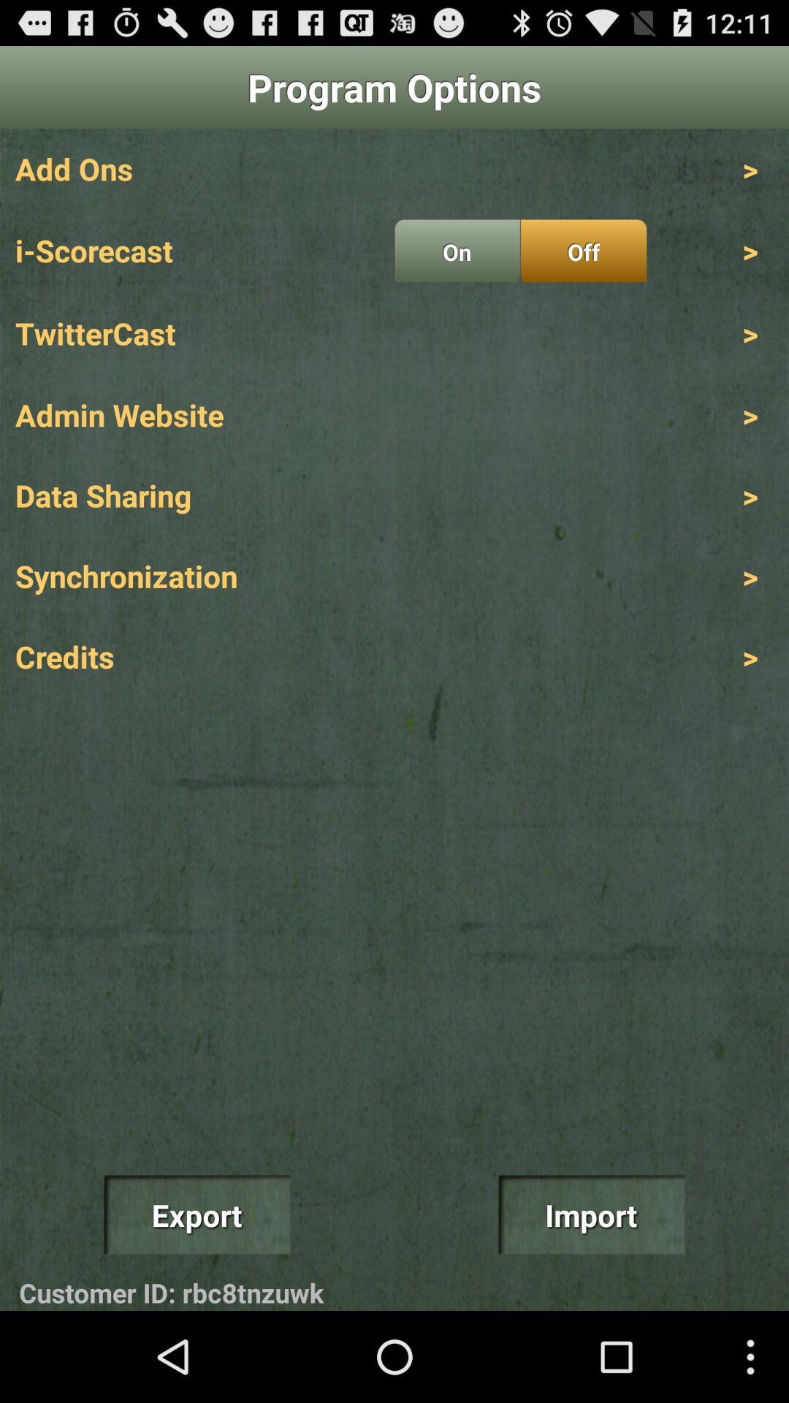 This screenshot has height=1403, width=789. I want to click on launch the radio button to the right of the on item, so click(583, 251).